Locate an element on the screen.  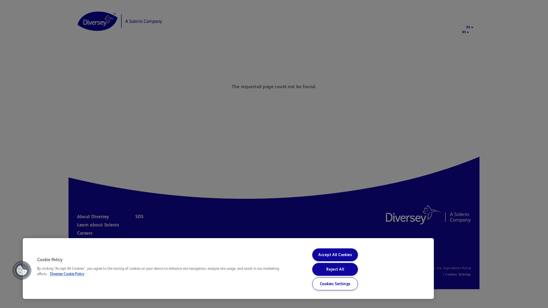
\ is located at coordinates (444, 274).